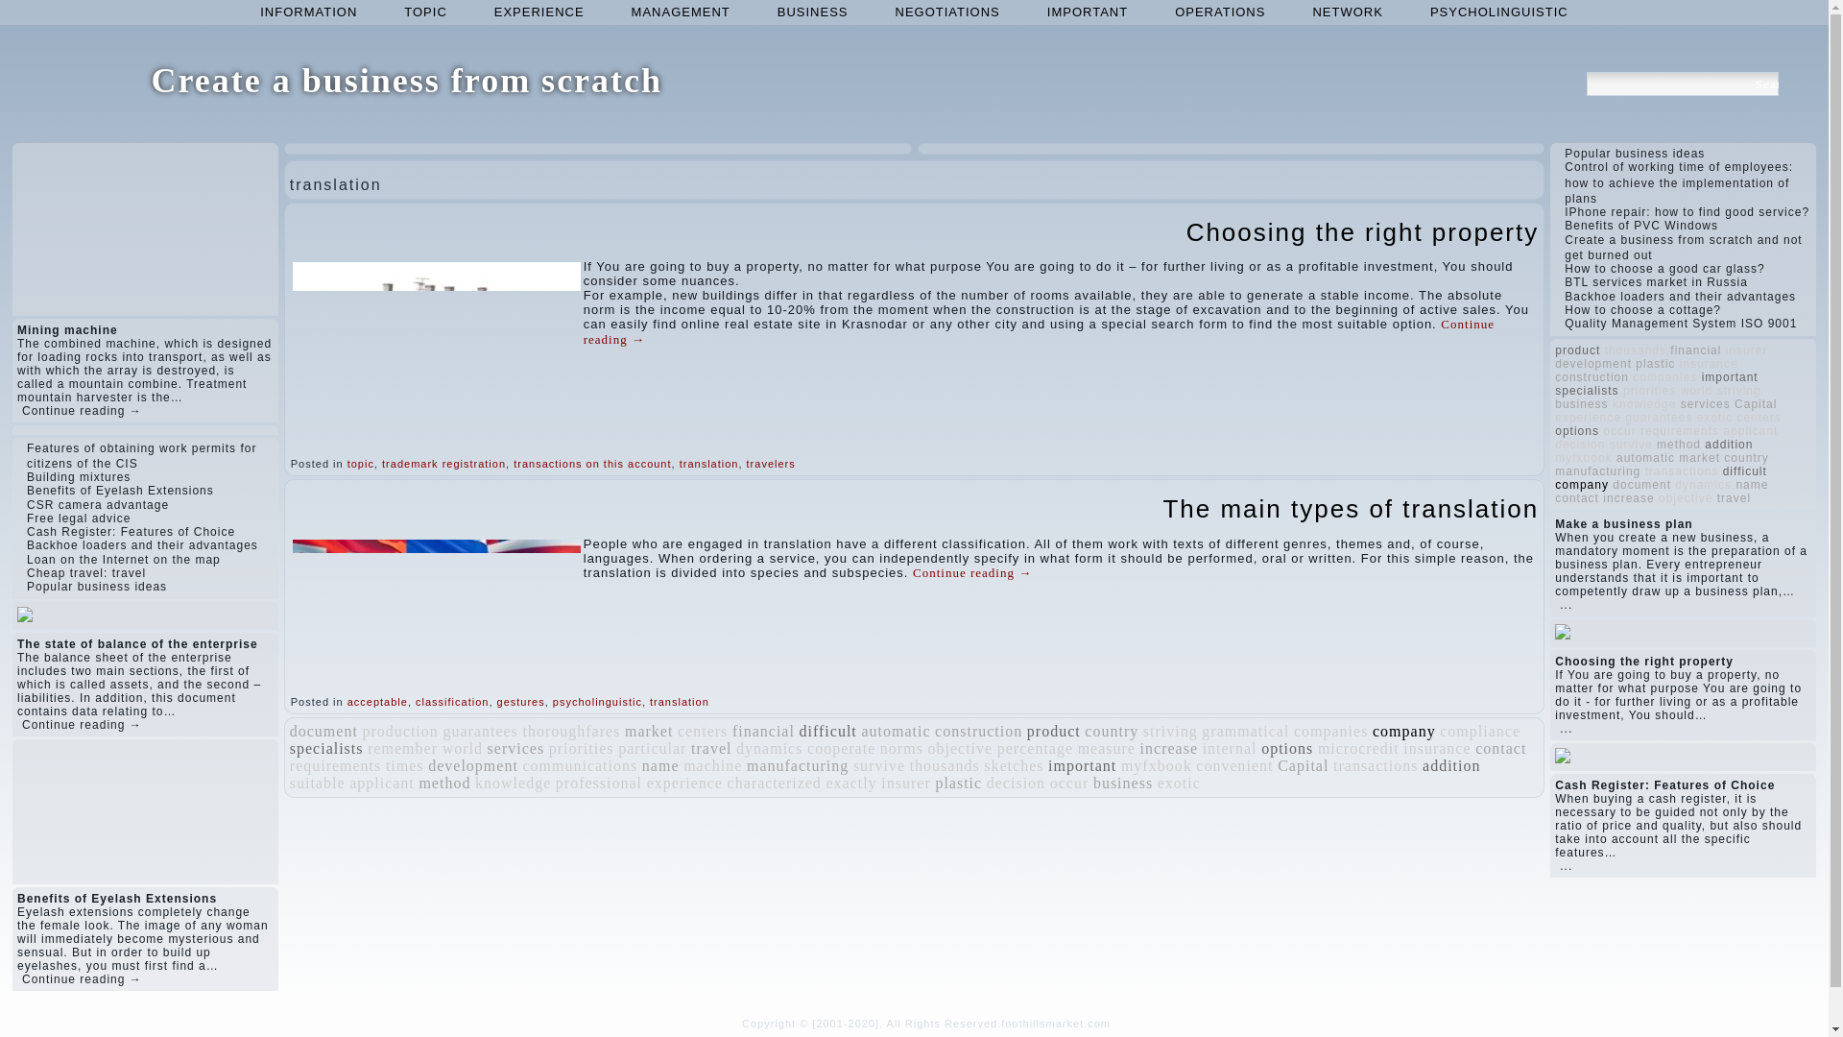 This screenshot has width=1843, height=1037. Describe the element at coordinates (131, 531) in the screenshot. I see `Cash Register: Features of Choice` at that location.